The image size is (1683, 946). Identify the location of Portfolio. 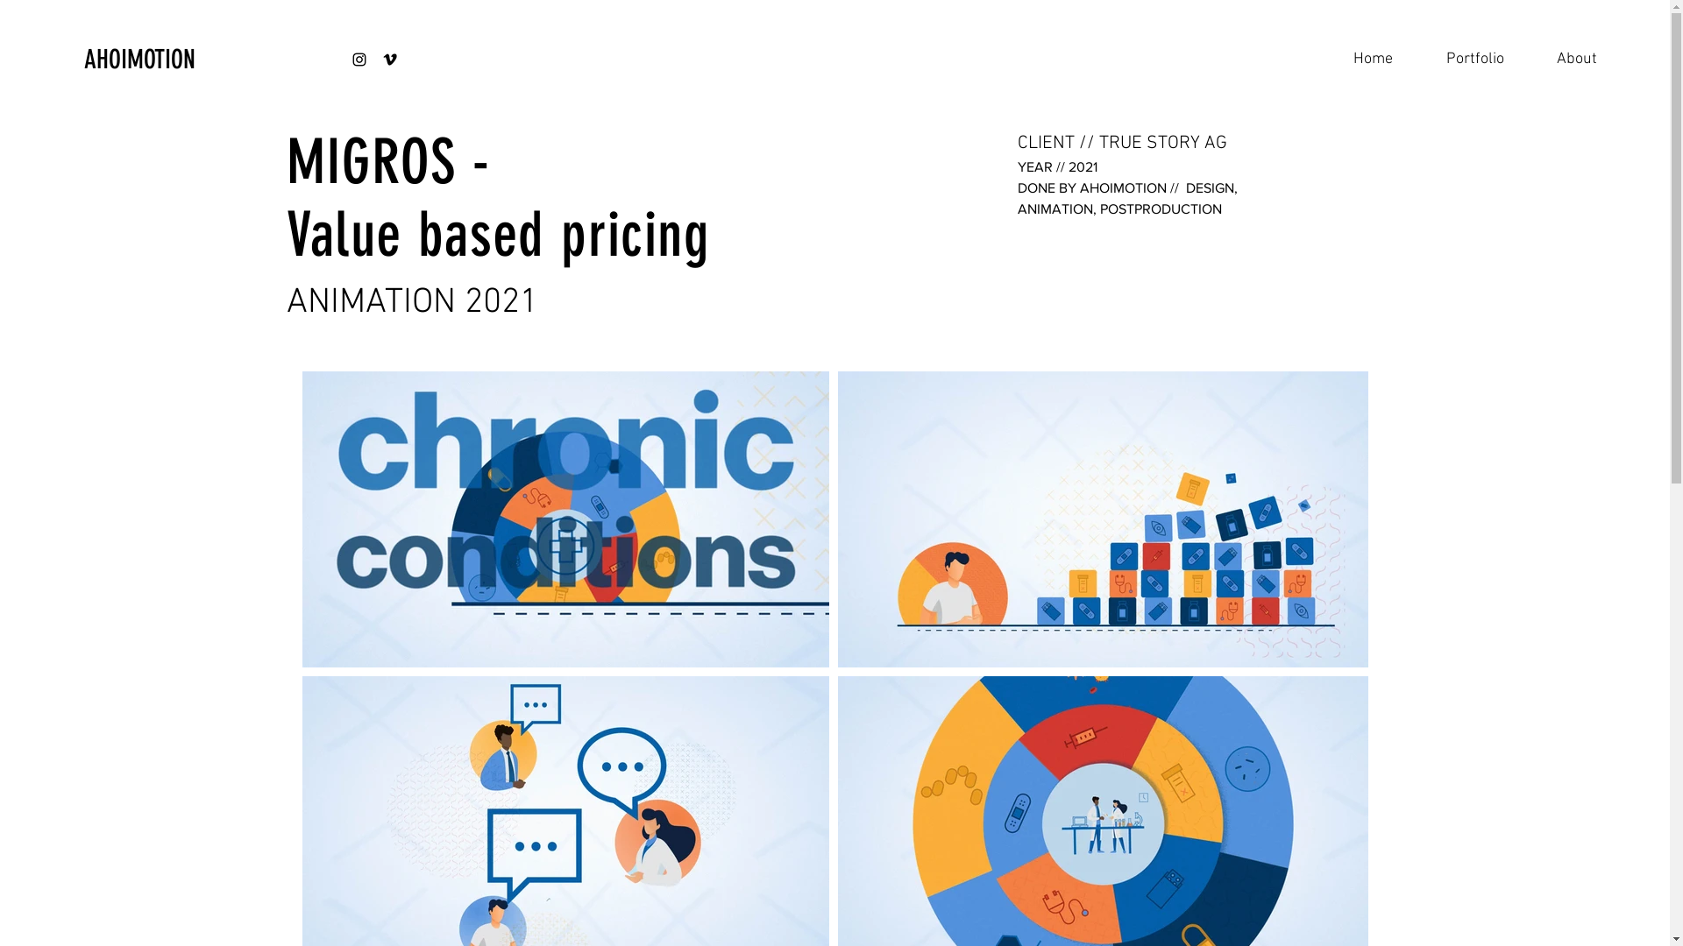
(1462, 60).